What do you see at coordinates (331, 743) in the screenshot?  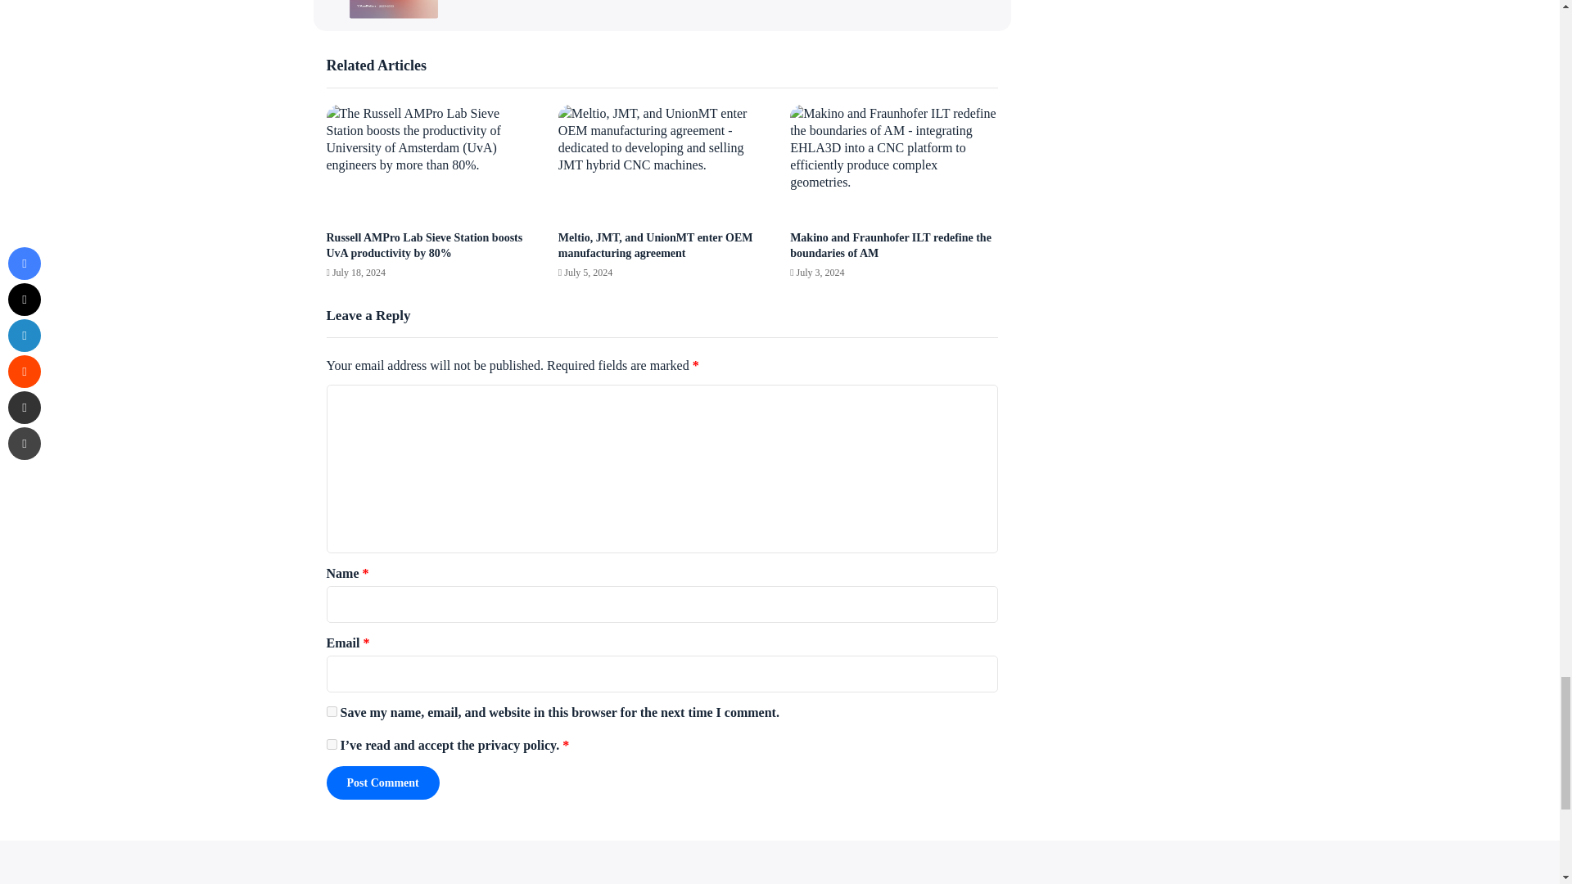 I see `on` at bounding box center [331, 743].